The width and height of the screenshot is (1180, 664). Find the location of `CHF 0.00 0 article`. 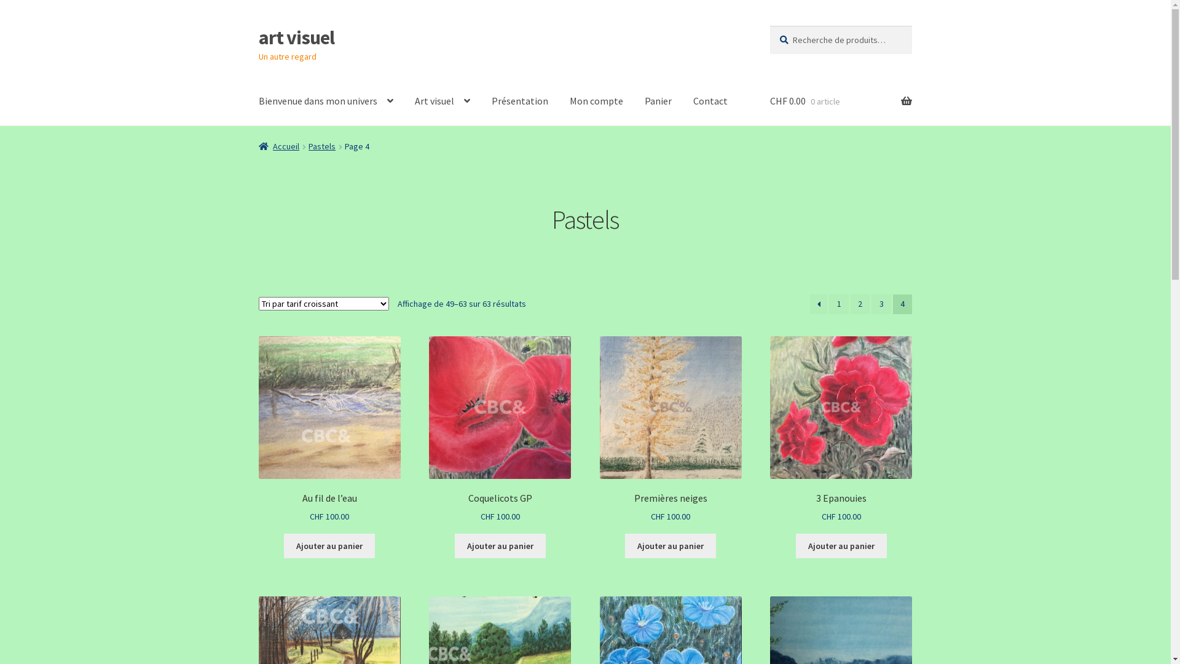

CHF 0.00 0 article is located at coordinates (841, 101).